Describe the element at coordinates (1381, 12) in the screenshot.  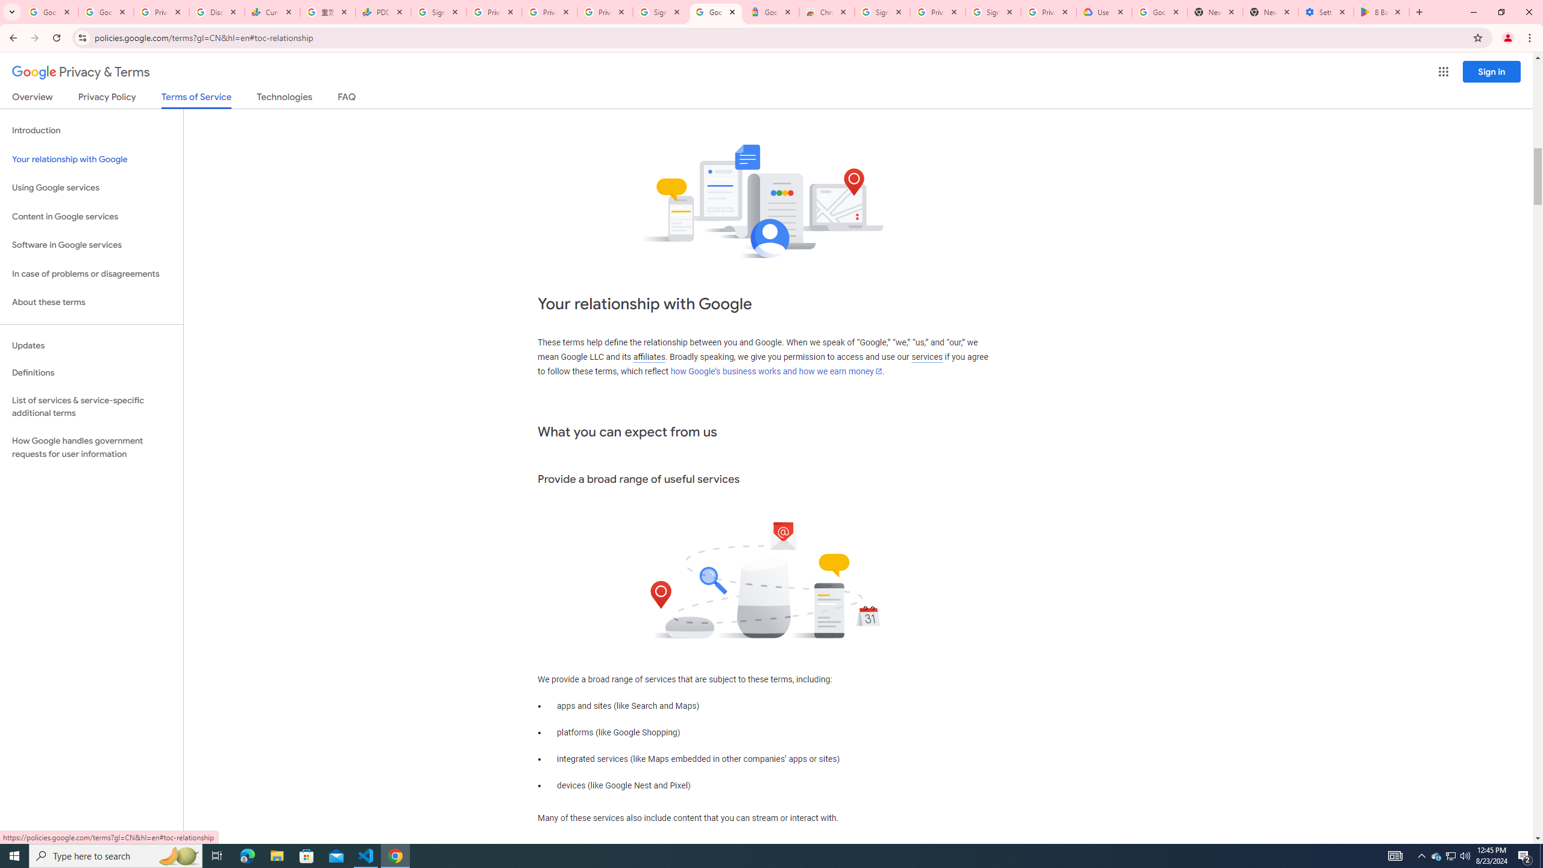
I see `8 Ball Pool - Apps on Google Play` at that location.